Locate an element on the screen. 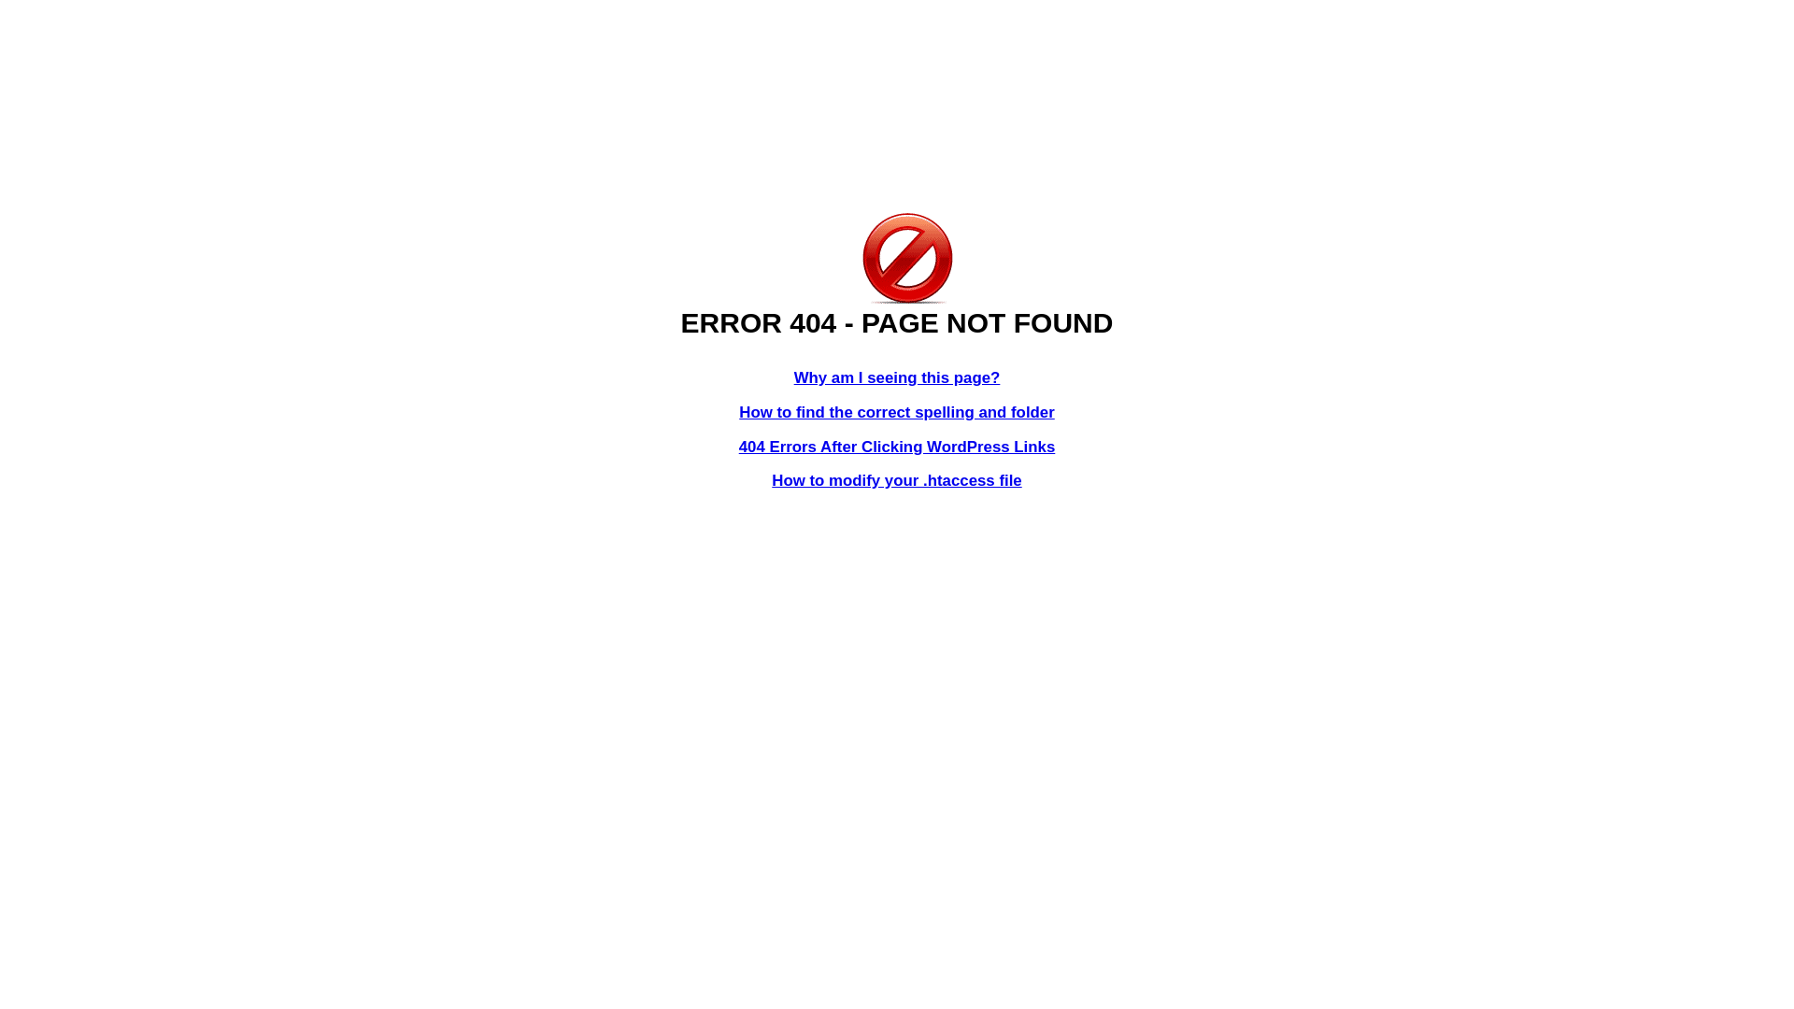 The height and width of the screenshot is (1009, 1794). 404 Errors After Clicking WordPress Links is located at coordinates (897, 447).